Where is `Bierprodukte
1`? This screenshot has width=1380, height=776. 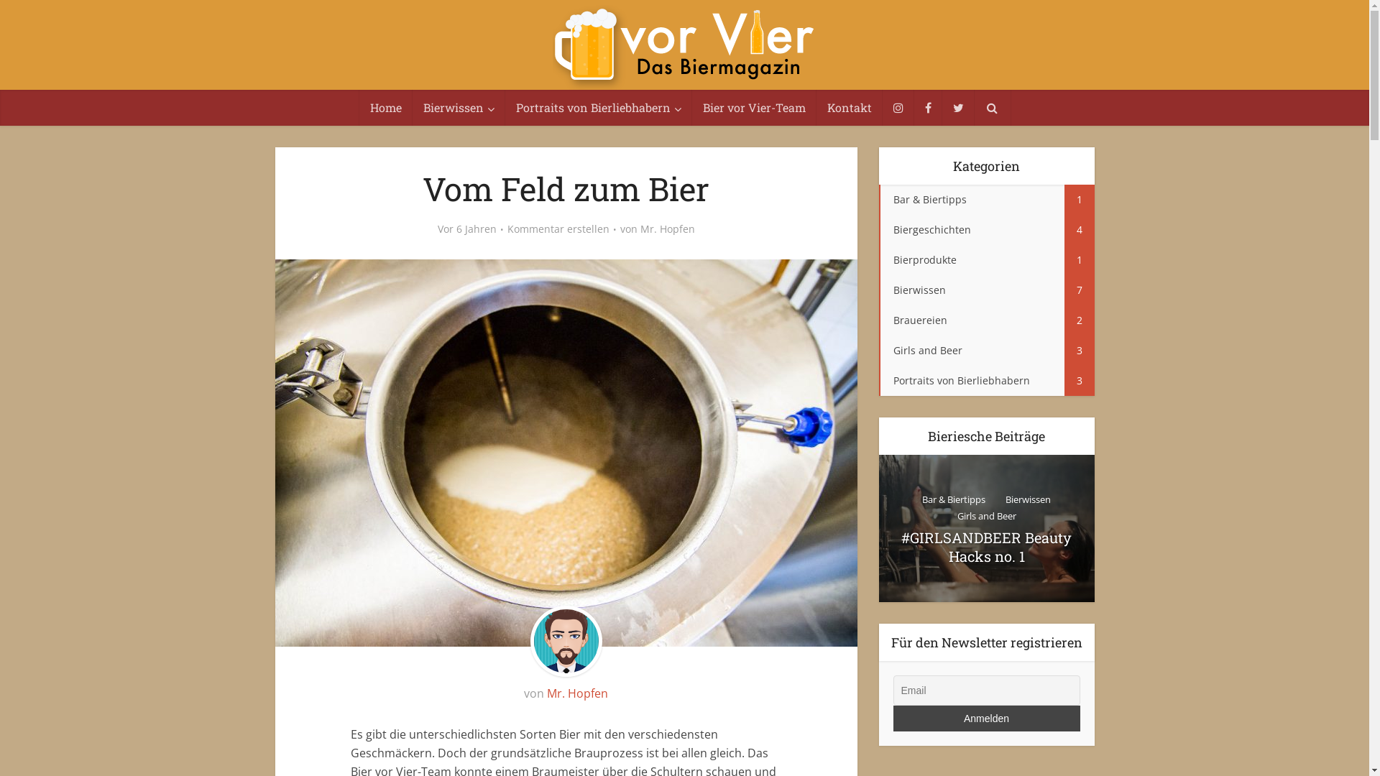 Bierprodukte
1 is located at coordinates (986, 260).